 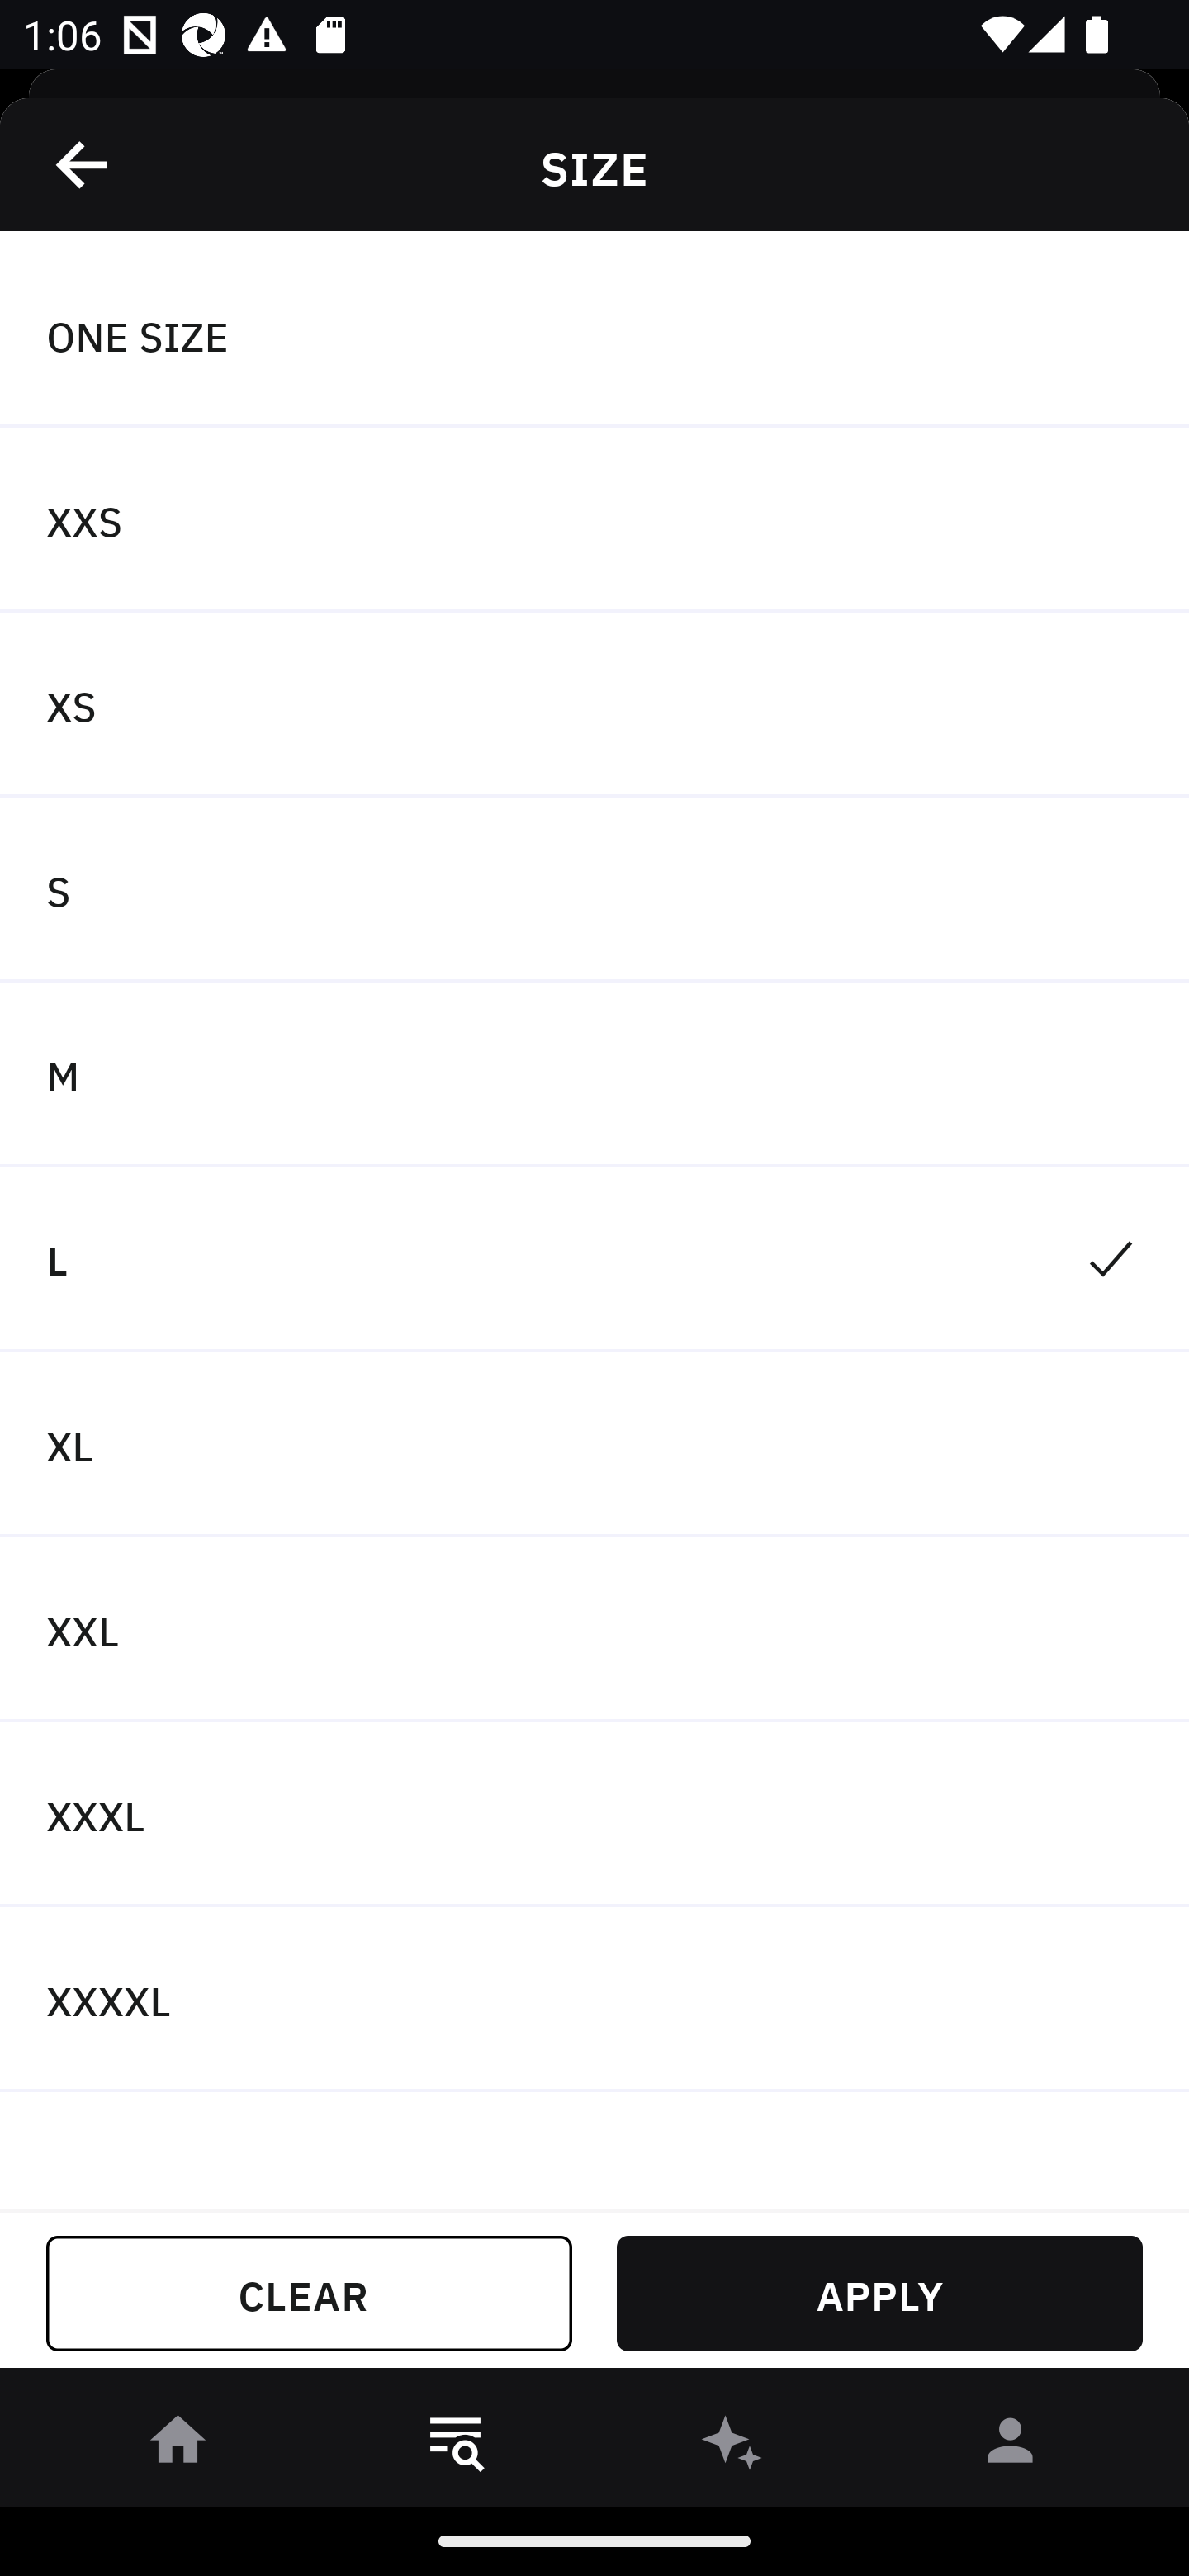 I want to click on , so click(x=83, y=164).